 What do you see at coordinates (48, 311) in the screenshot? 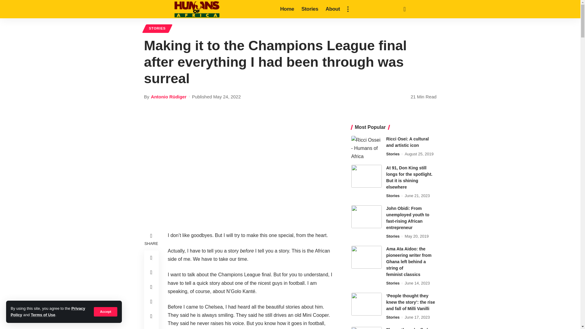
I see `Privacy Policy` at bounding box center [48, 311].